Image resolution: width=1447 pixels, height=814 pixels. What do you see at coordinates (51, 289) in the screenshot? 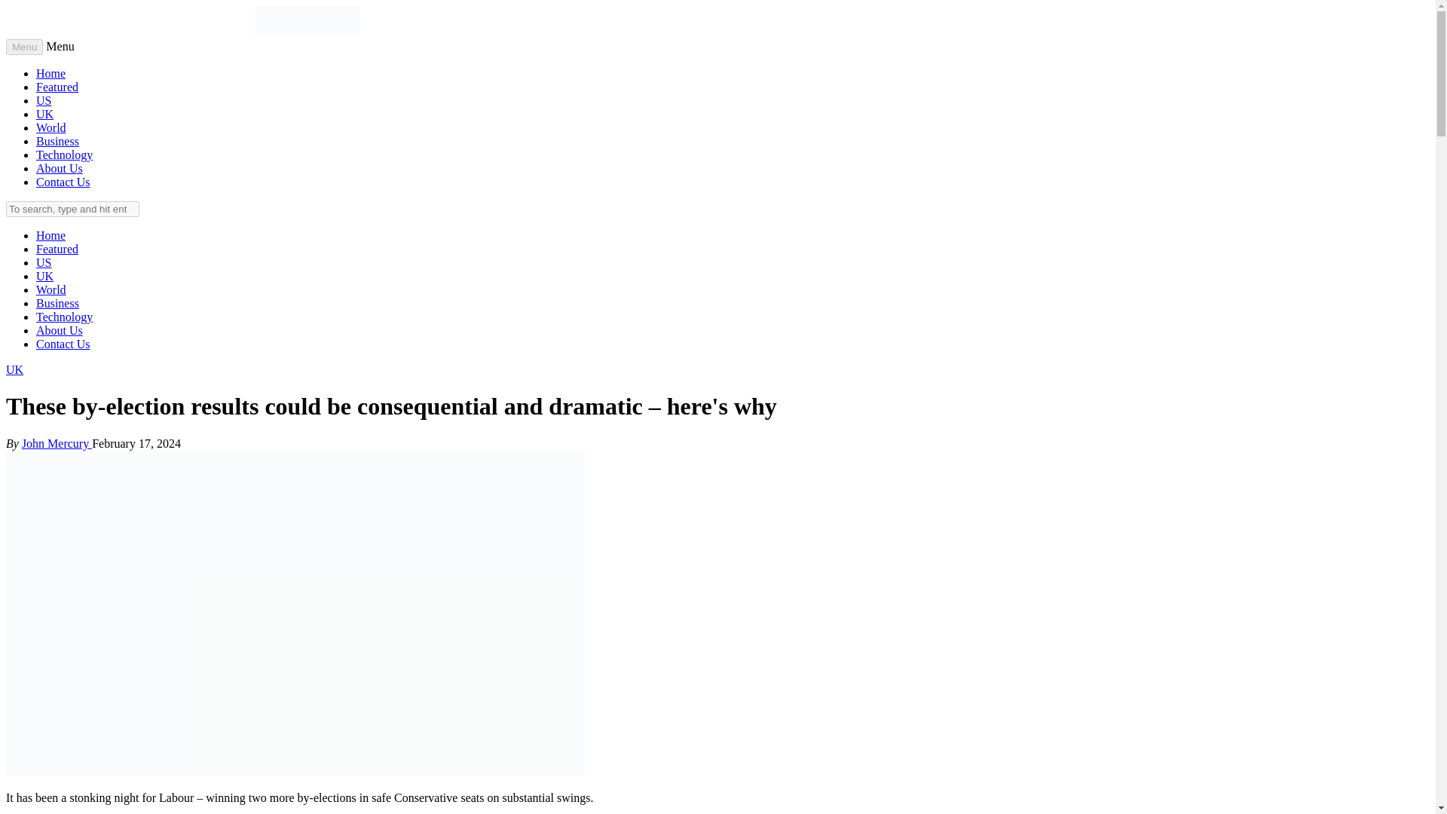
I see `World` at bounding box center [51, 289].